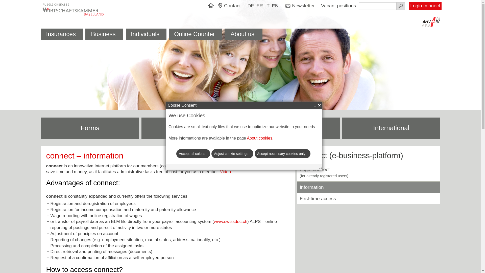  What do you see at coordinates (232, 6) in the screenshot?
I see `Contact` at bounding box center [232, 6].